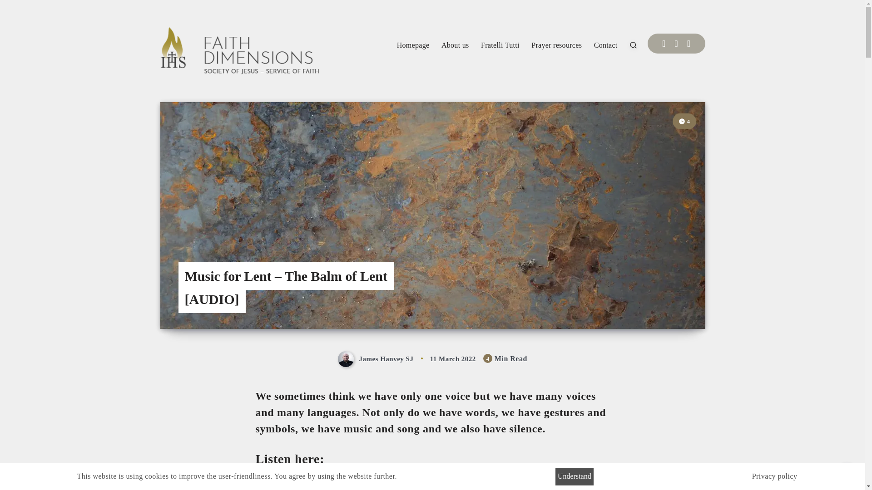 The width and height of the screenshot is (872, 490). Describe the element at coordinates (684, 121) in the screenshot. I see `4 Min Read` at that location.